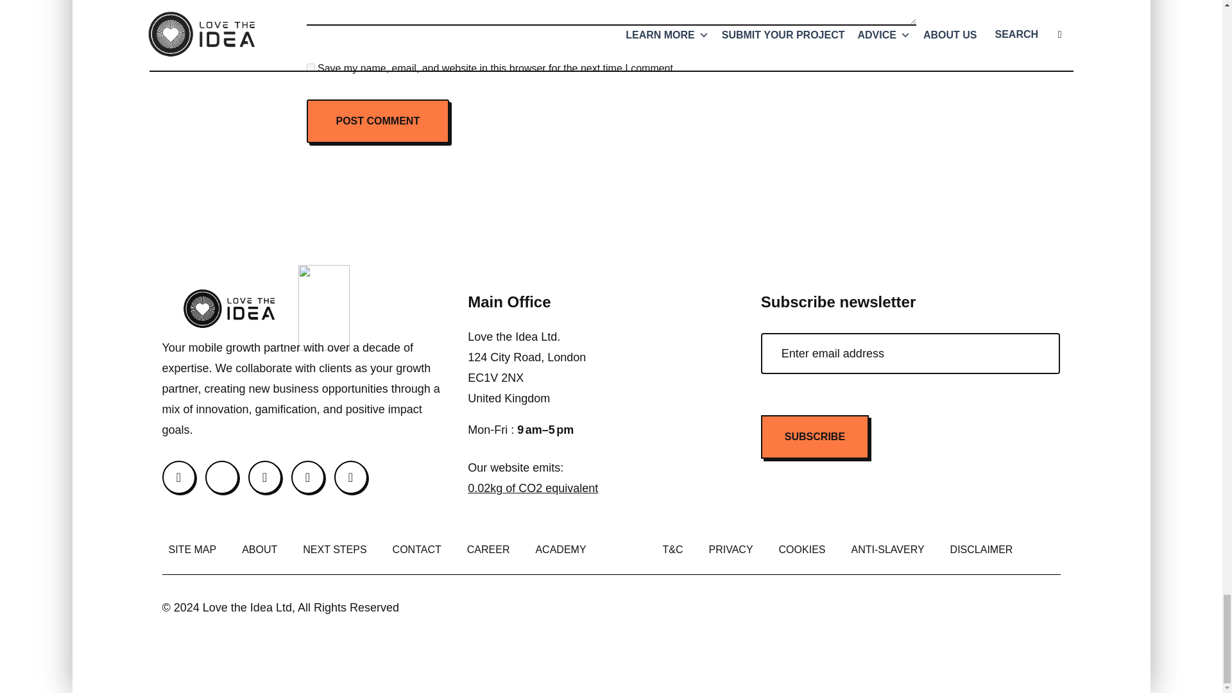 Image resolution: width=1232 pixels, height=693 pixels. Describe the element at coordinates (378, 121) in the screenshot. I see `Post Comment` at that location.